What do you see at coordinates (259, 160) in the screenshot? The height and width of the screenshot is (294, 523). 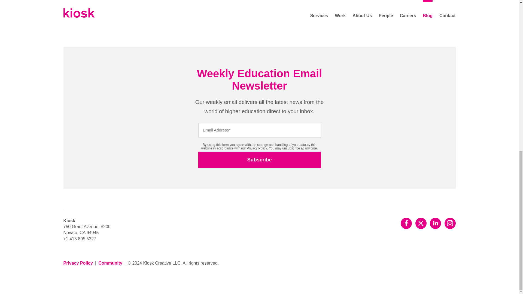 I see `Subscribe` at bounding box center [259, 160].